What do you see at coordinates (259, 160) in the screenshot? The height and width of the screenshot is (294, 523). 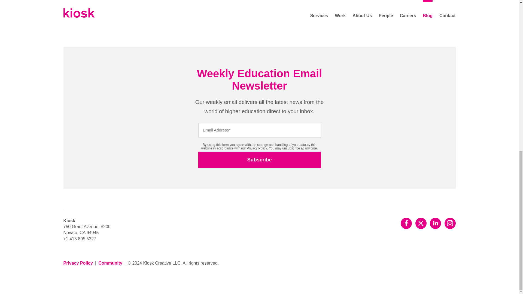 I see `Subscribe` at bounding box center [259, 160].